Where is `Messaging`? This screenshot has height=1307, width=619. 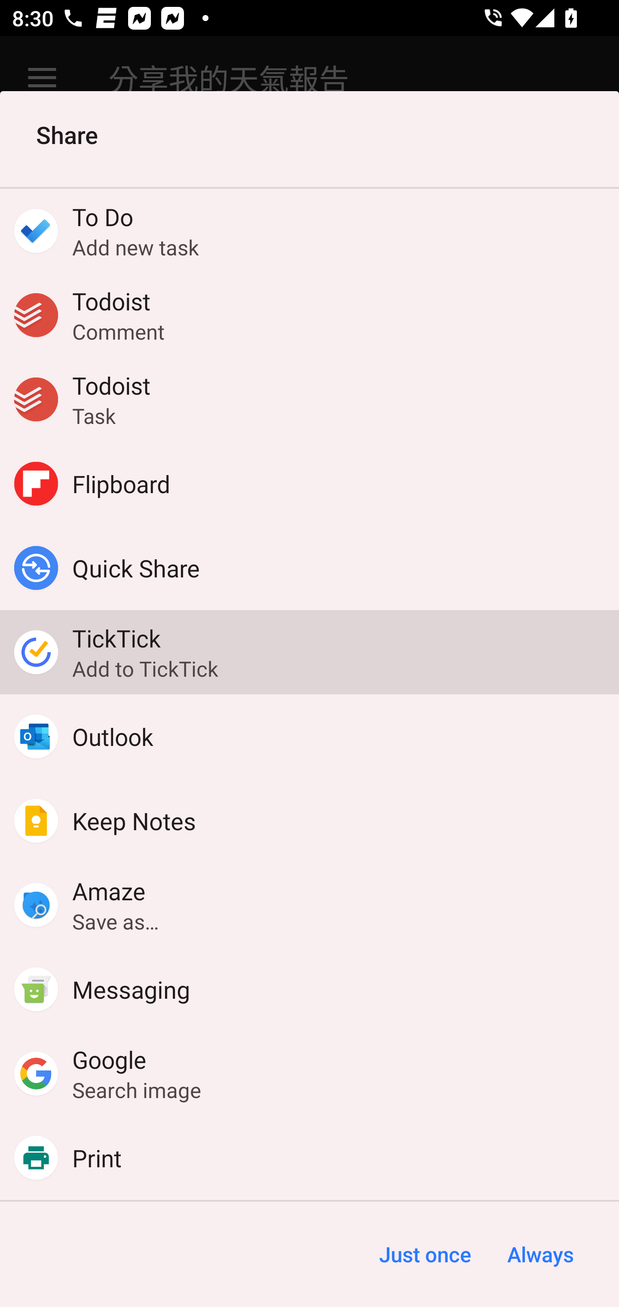 Messaging is located at coordinates (309, 989).